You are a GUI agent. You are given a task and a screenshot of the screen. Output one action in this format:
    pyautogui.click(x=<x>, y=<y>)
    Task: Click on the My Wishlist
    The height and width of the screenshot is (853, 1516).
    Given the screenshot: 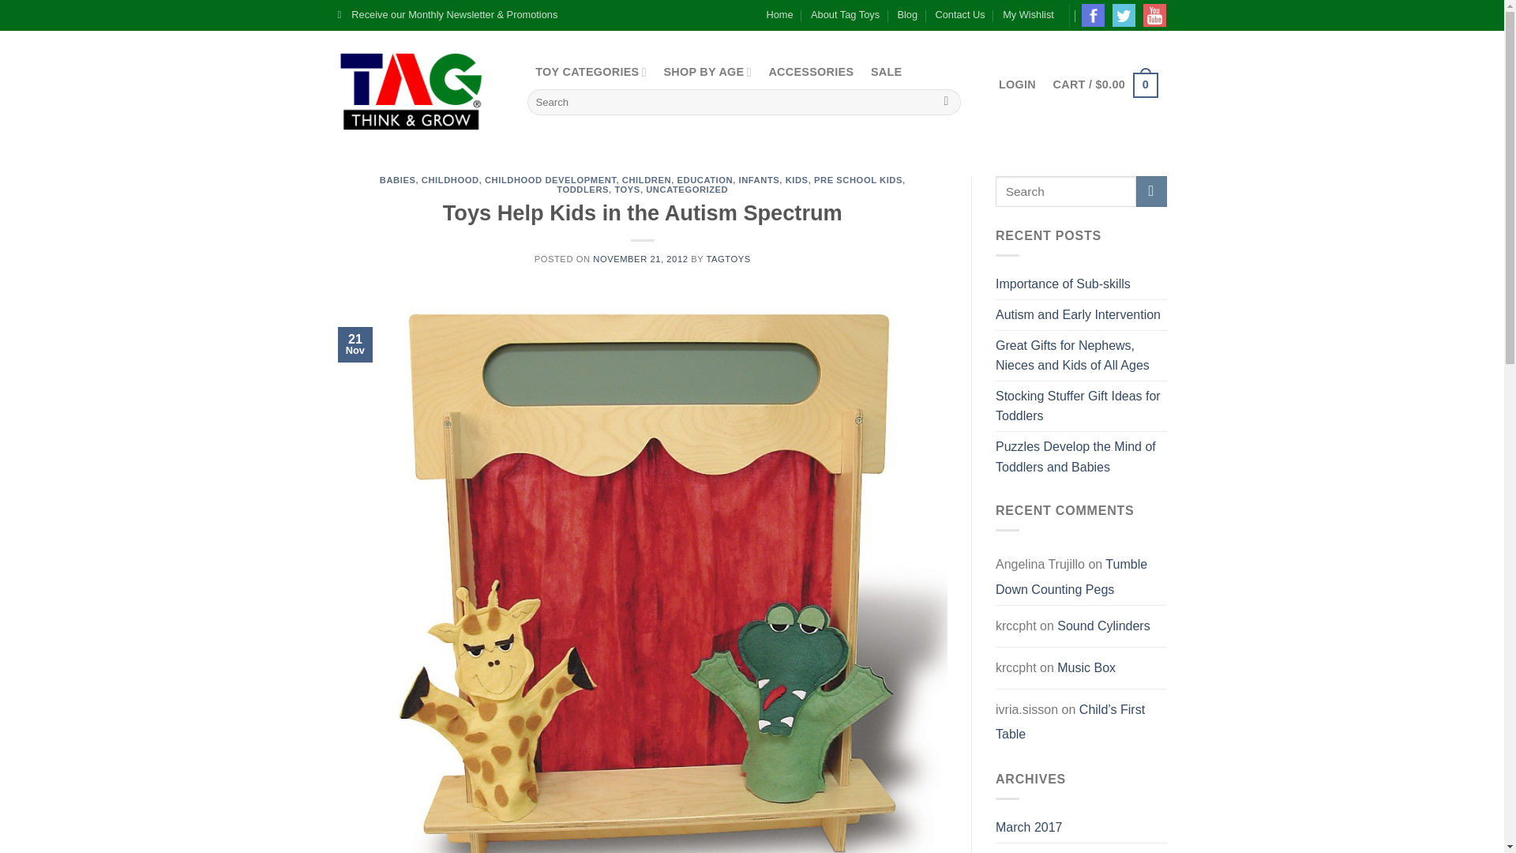 What is the action you would take?
    pyautogui.click(x=1028, y=14)
    